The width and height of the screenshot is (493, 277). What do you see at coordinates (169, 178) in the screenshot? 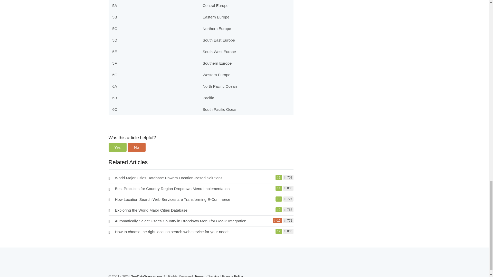
I see `World Major Cities Database Powers Location-Based Solutions` at bounding box center [169, 178].